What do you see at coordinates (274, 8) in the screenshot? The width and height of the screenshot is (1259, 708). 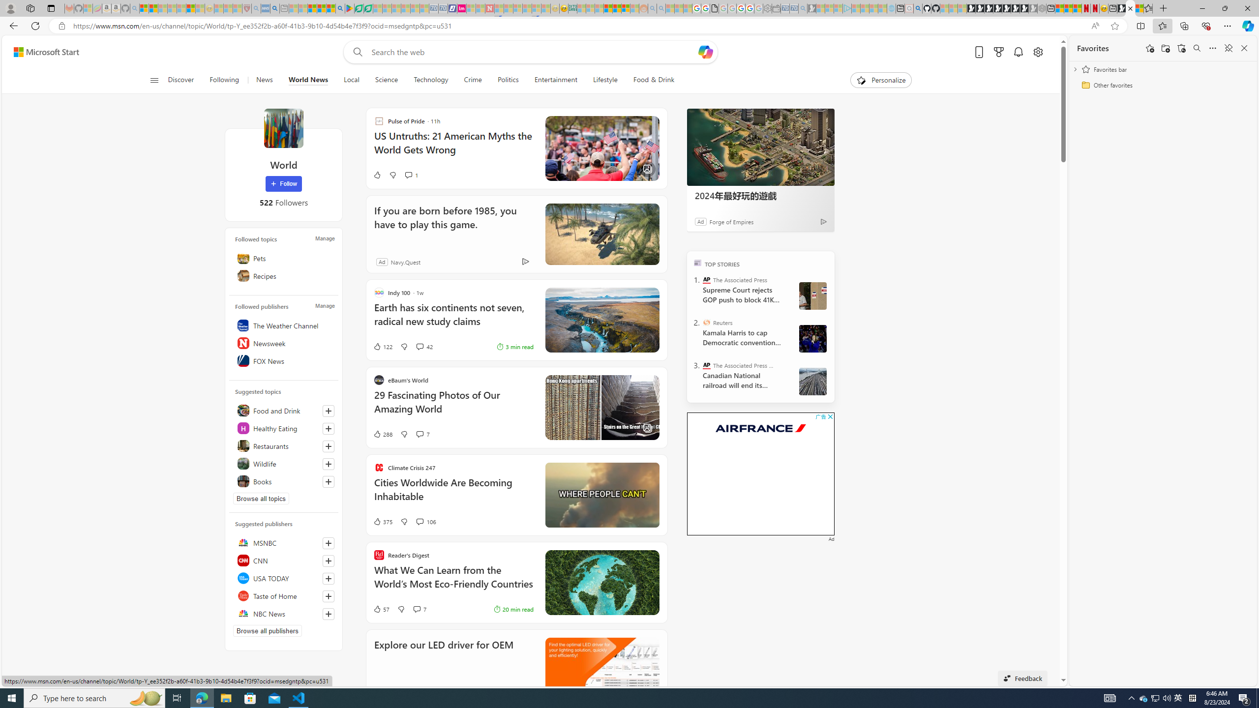 I see `utah sues federal government - Search` at bounding box center [274, 8].